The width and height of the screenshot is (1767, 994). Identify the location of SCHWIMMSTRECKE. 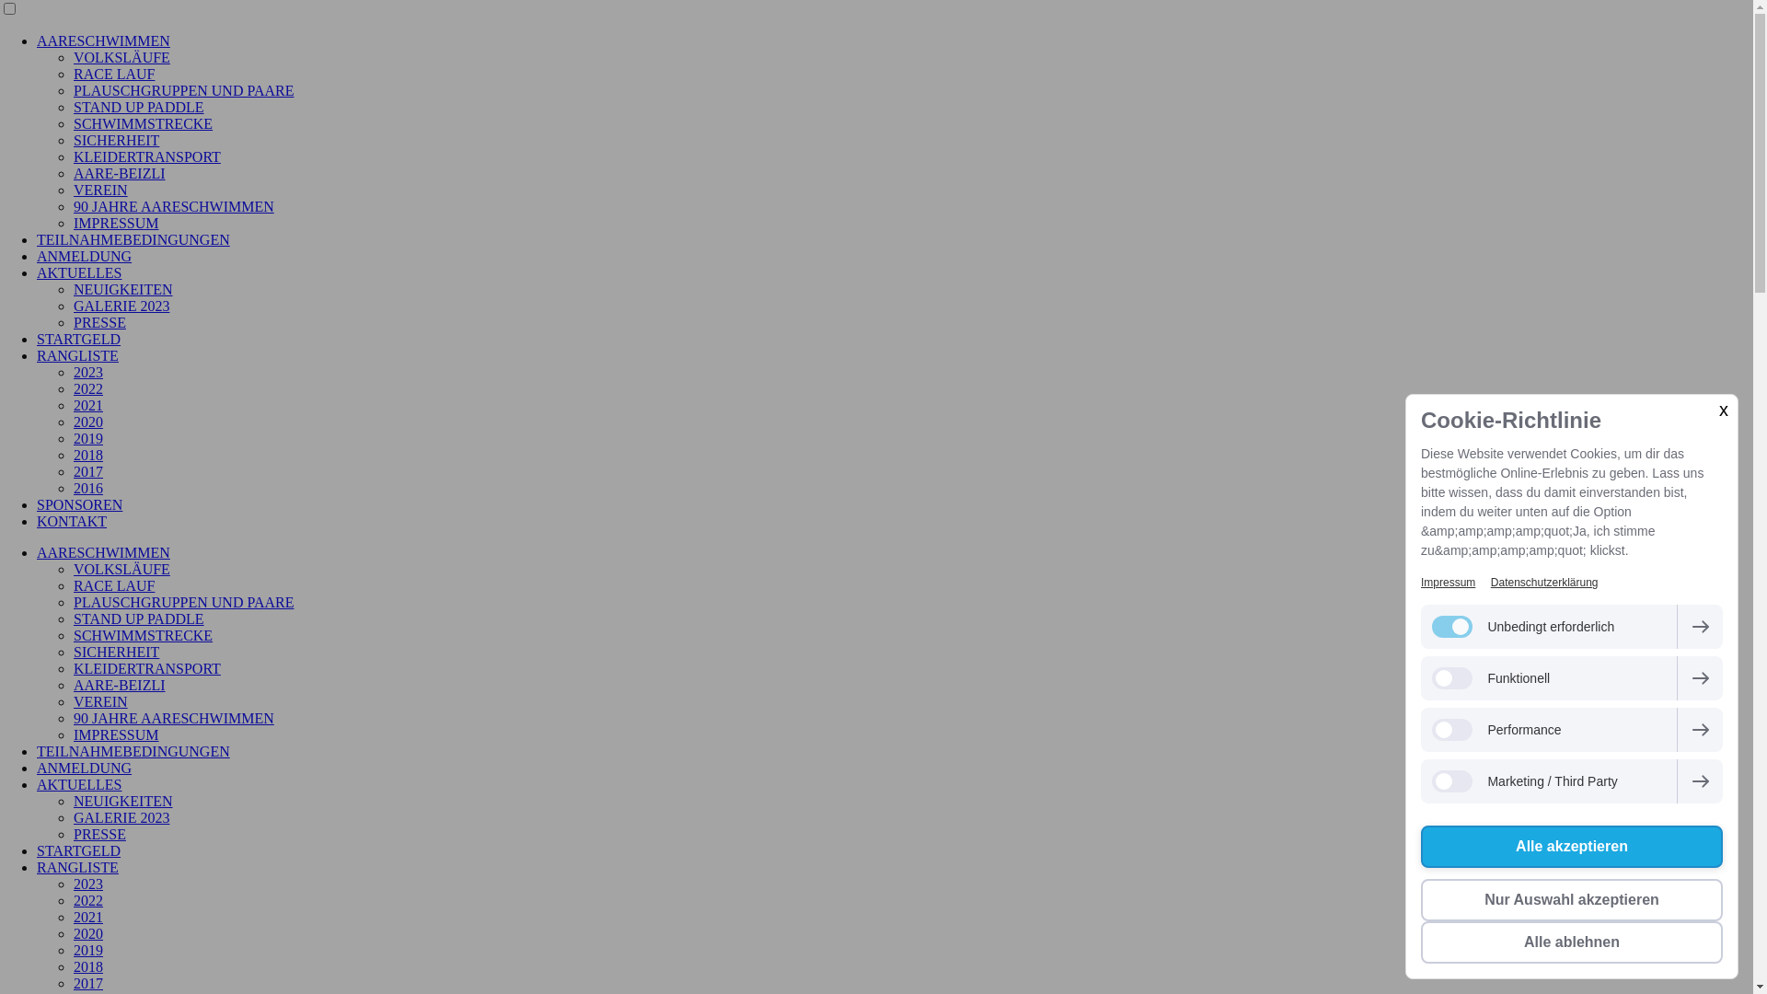
(144, 123).